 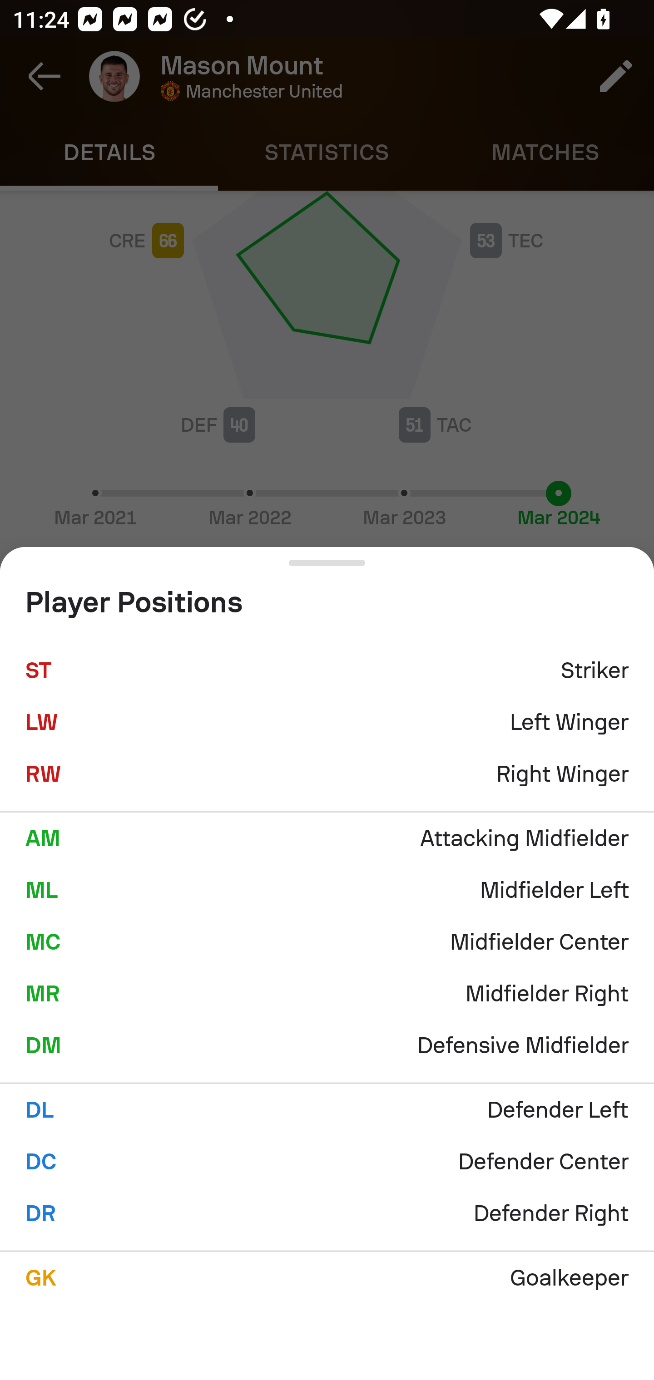 What do you see at coordinates (327, 1110) in the screenshot?
I see `DL Defender Left` at bounding box center [327, 1110].